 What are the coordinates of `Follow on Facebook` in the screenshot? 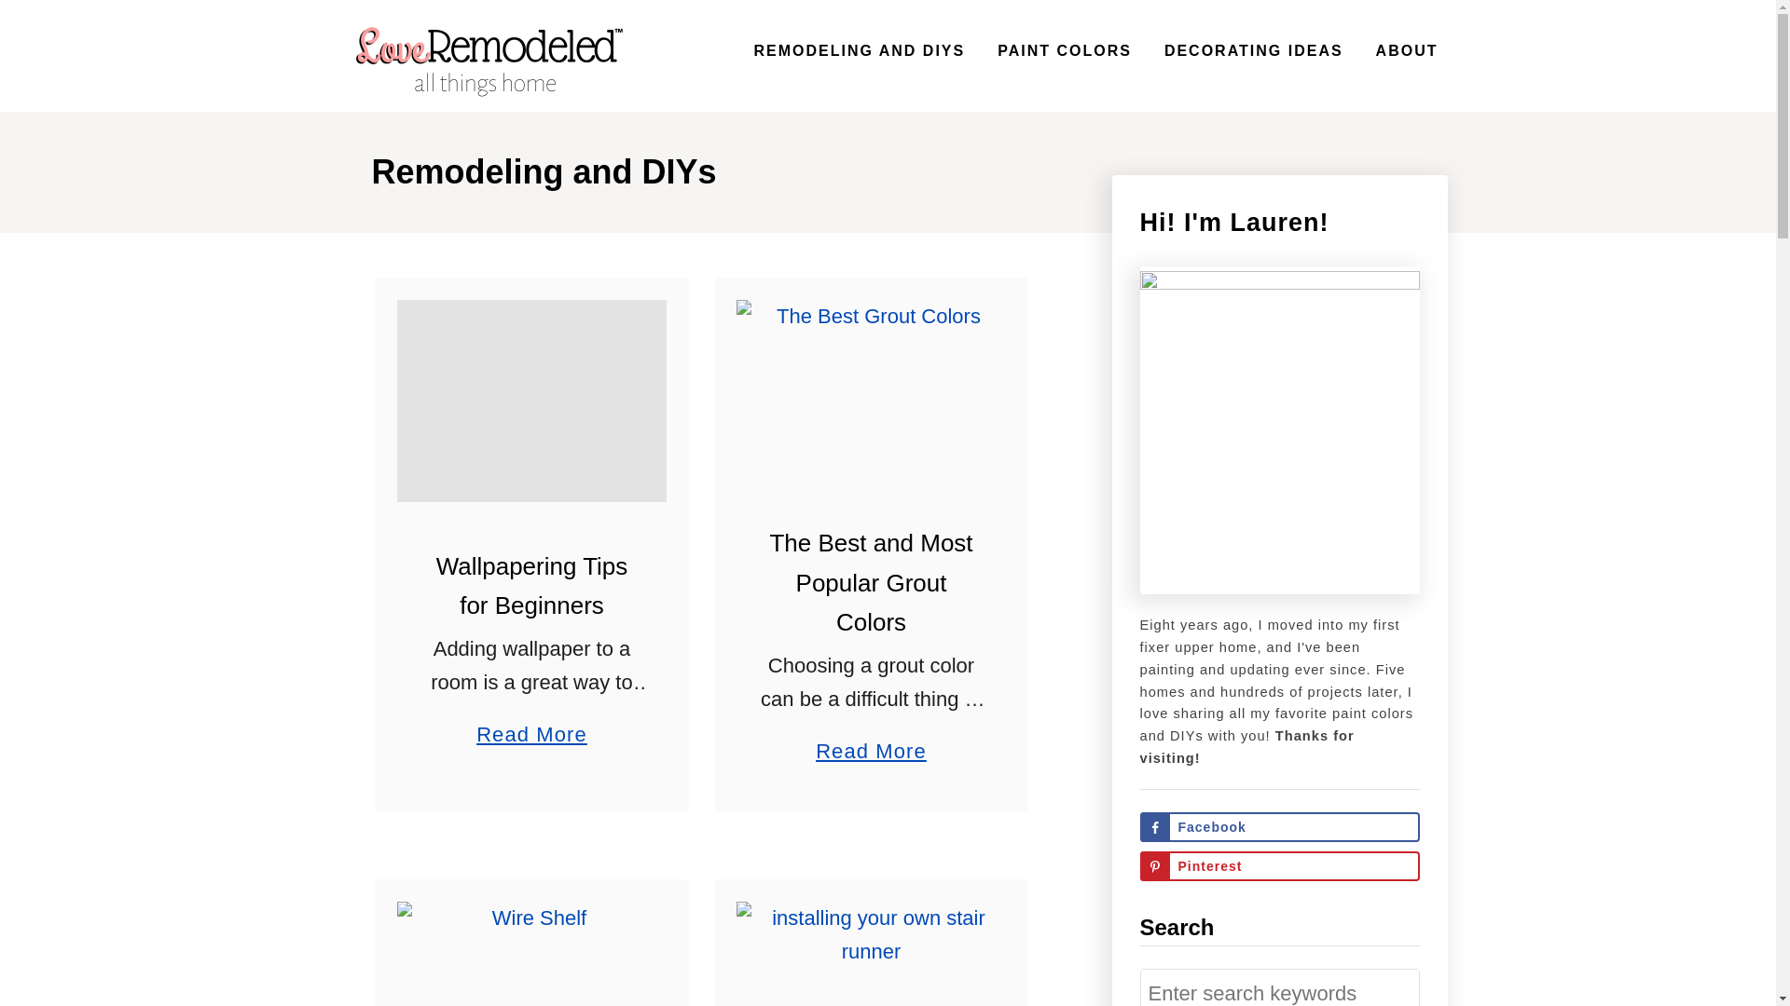 It's located at (1279, 866).